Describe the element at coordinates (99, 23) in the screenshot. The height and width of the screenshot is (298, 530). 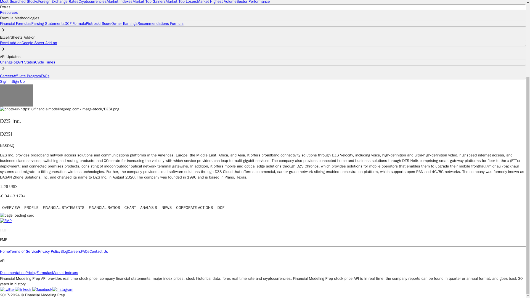
I see `Piotroski Score` at that location.